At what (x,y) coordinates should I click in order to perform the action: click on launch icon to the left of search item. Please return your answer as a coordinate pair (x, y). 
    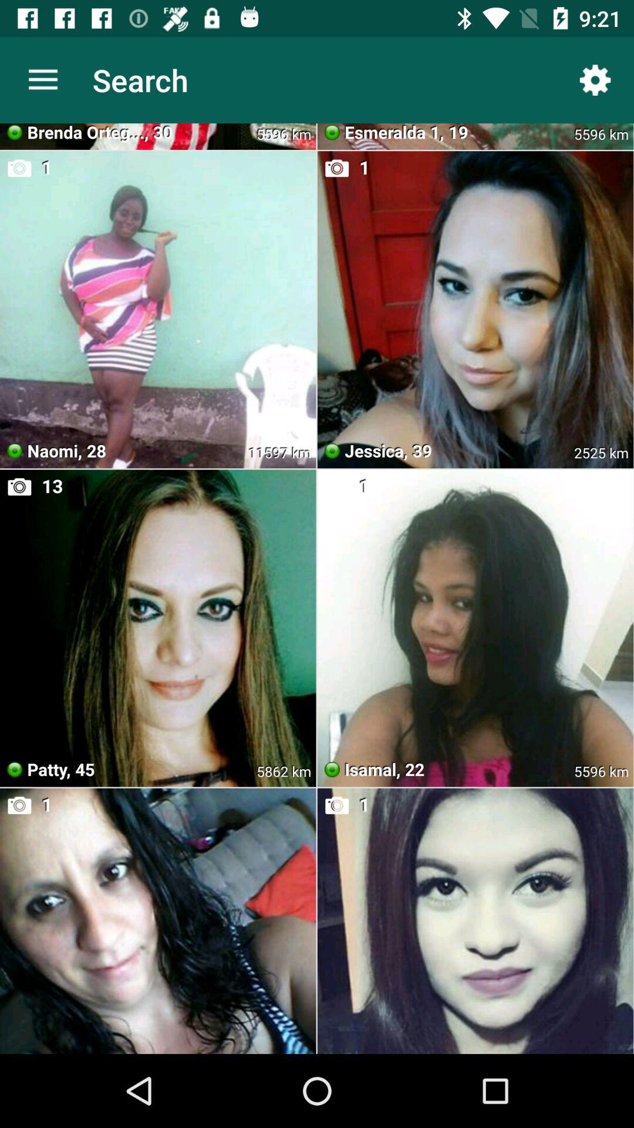
    Looking at the image, I should click on (43, 80).